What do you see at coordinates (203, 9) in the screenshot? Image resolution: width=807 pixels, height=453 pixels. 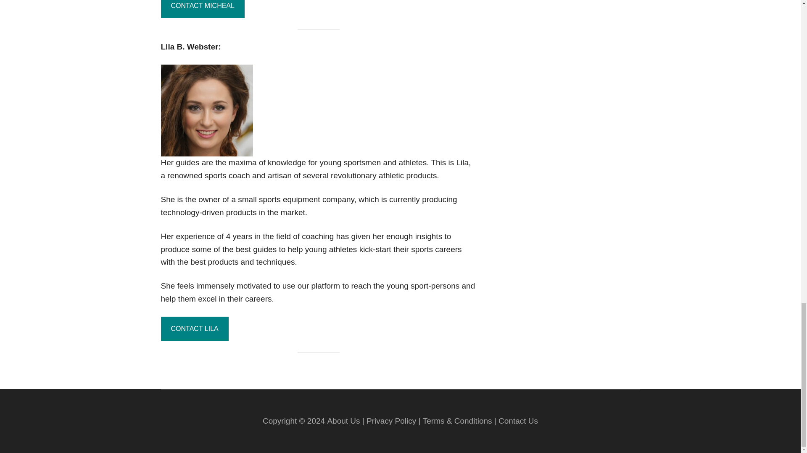 I see `CONTACT MICHEAL` at bounding box center [203, 9].